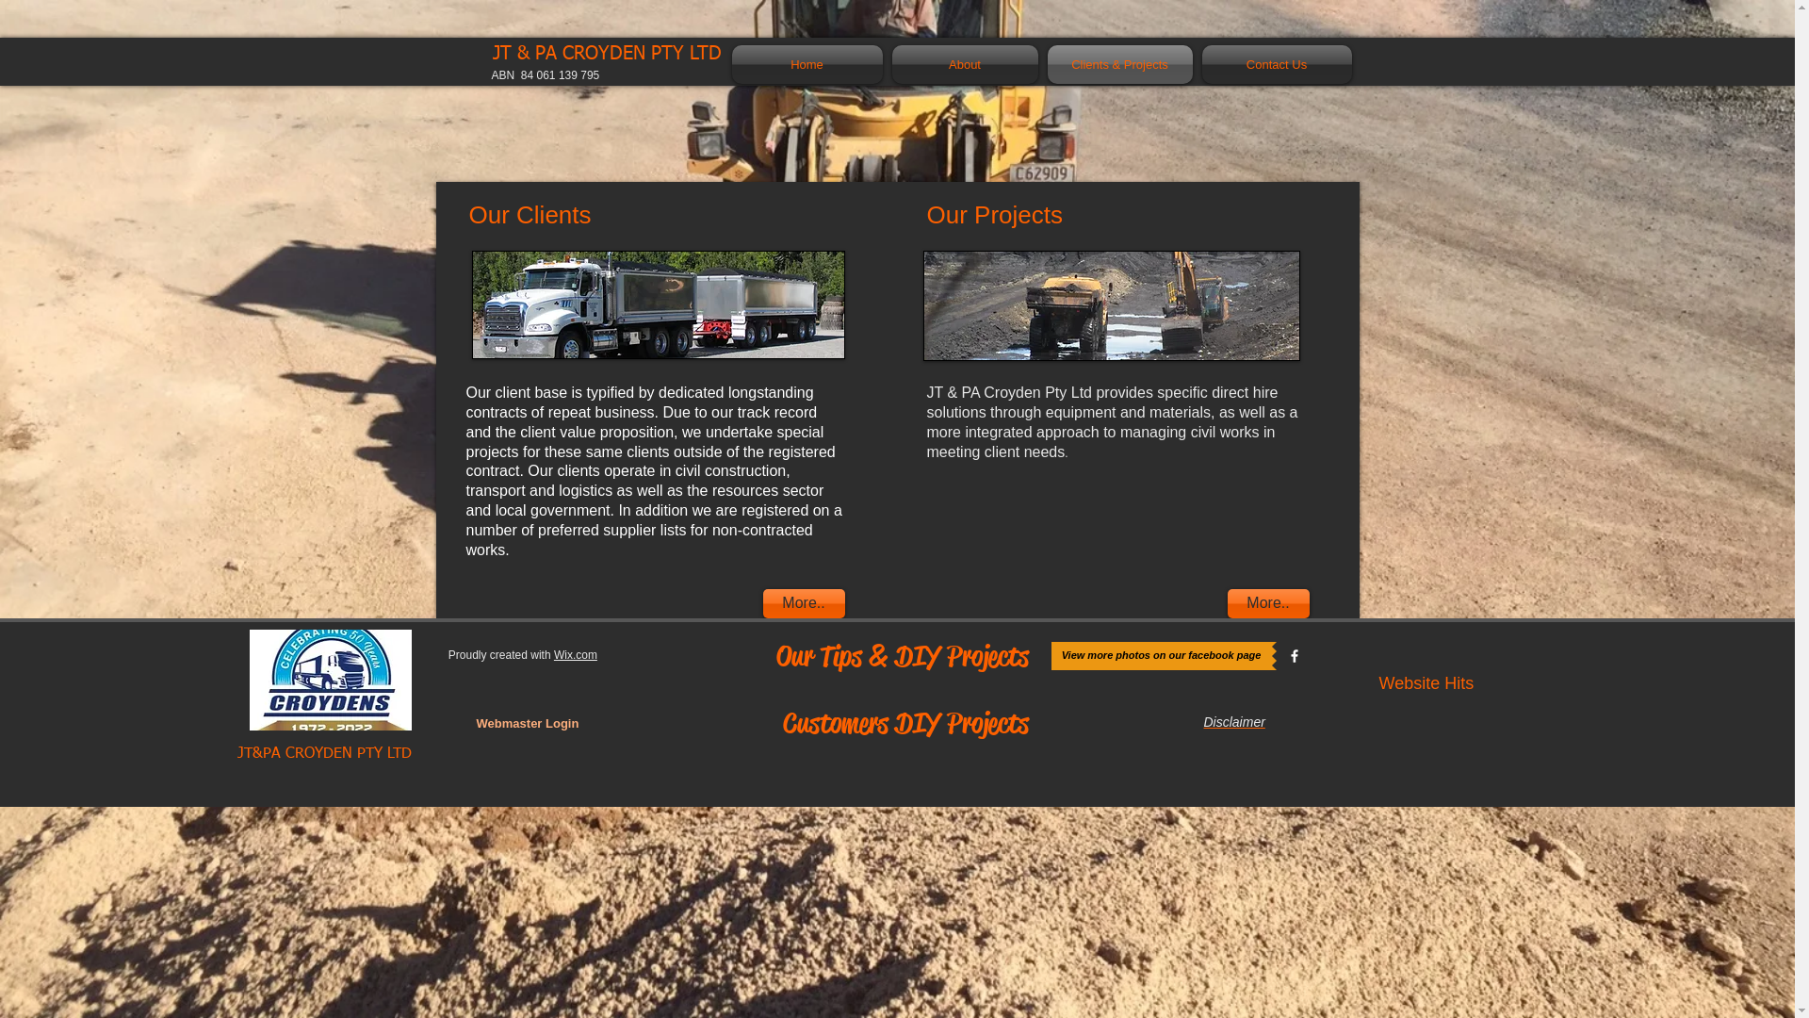  What do you see at coordinates (903, 656) in the screenshot?
I see `Our Tips & DIY Projects` at bounding box center [903, 656].